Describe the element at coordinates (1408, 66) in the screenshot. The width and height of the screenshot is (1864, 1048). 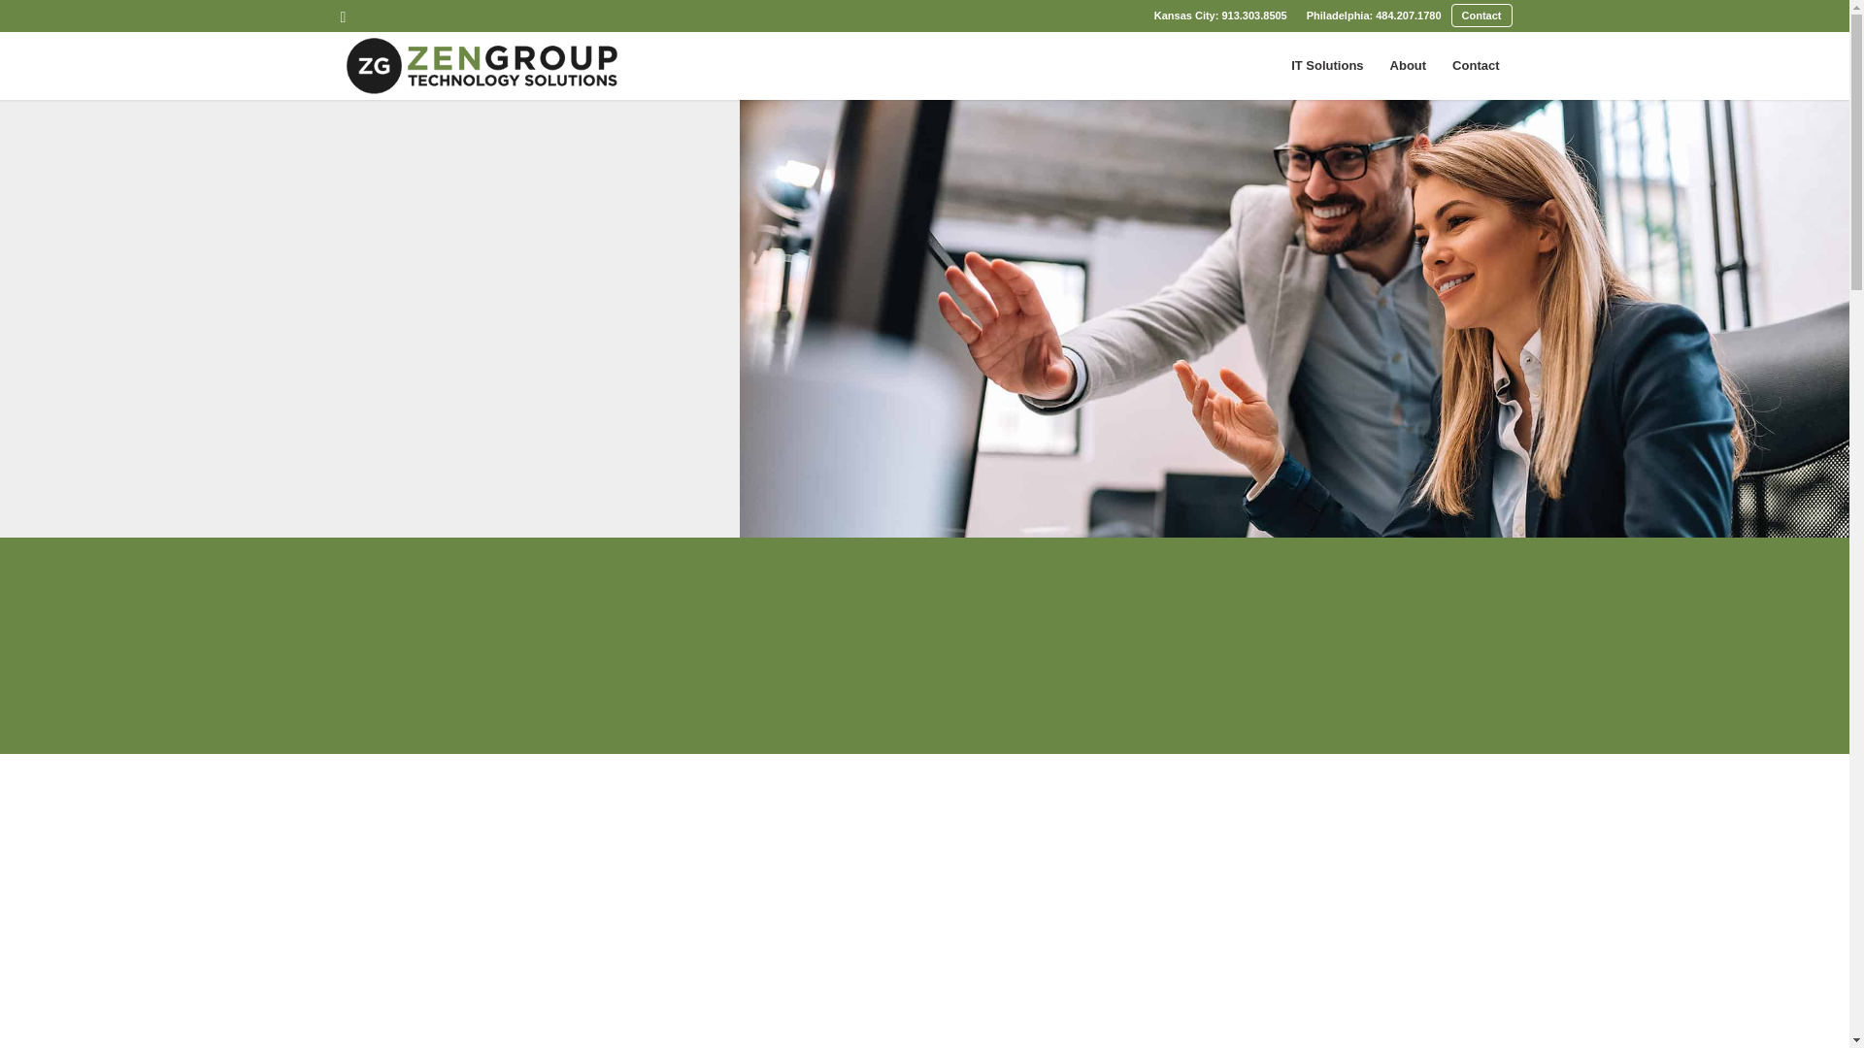
I see `About` at that location.